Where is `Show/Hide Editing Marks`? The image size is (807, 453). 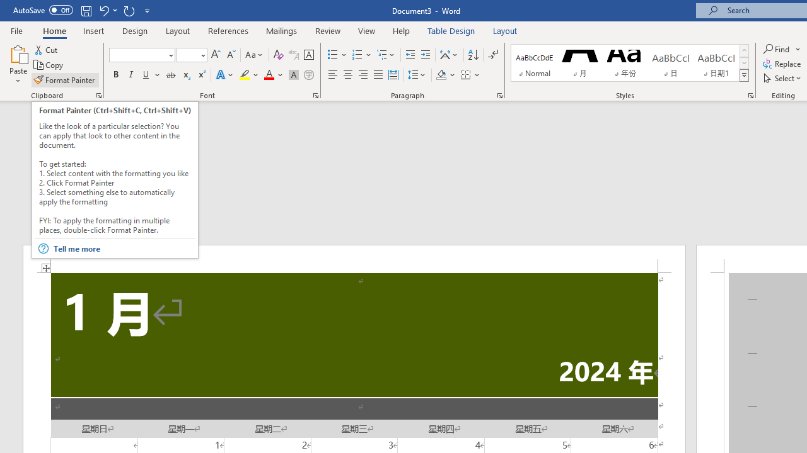
Show/Hide Editing Marks is located at coordinates (493, 55).